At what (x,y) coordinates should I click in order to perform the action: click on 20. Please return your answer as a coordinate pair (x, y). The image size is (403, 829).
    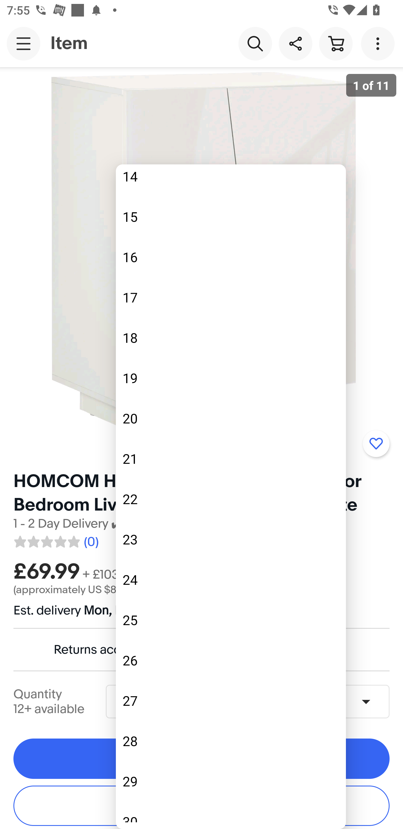
    Looking at the image, I should click on (231, 418).